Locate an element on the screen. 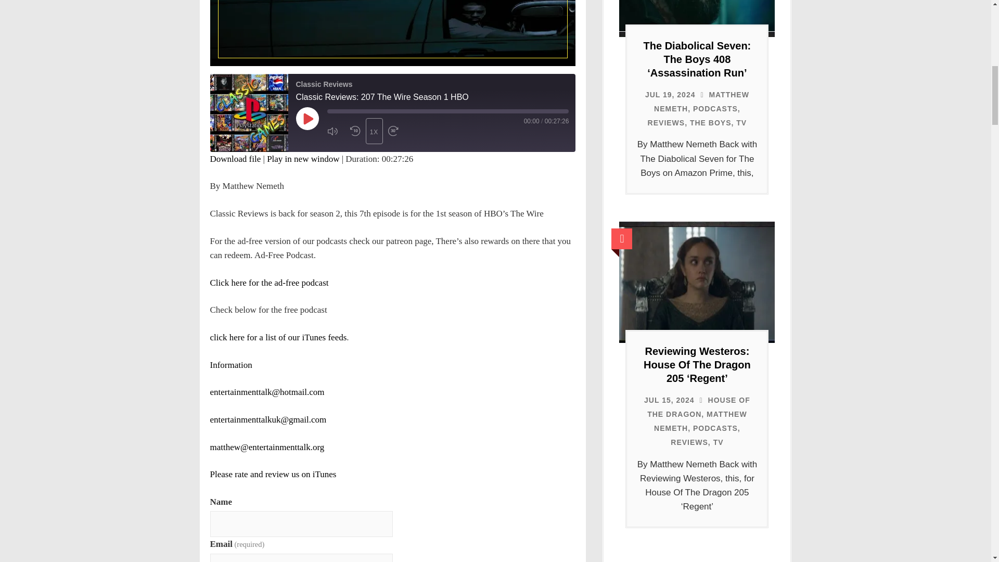 This screenshot has width=999, height=562. Share is located at coordinates (393, 159).